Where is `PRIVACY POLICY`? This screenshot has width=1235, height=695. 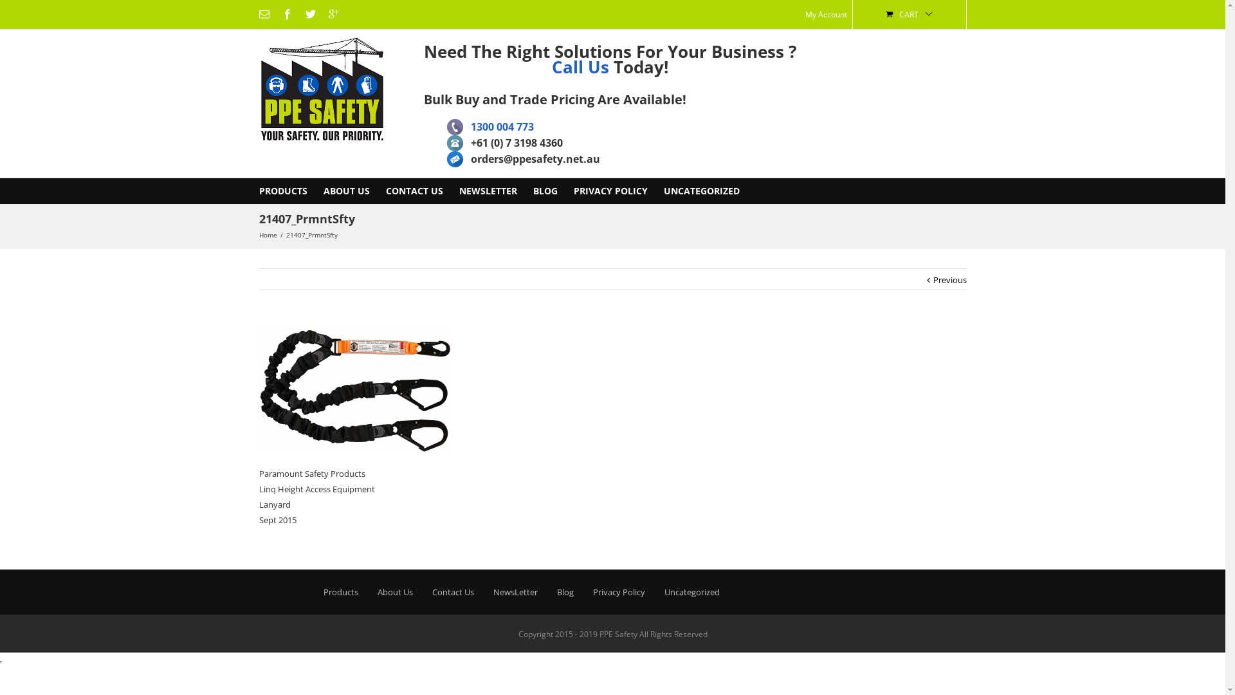 PRIVACY POLICY is located at coordinates (611, 191).